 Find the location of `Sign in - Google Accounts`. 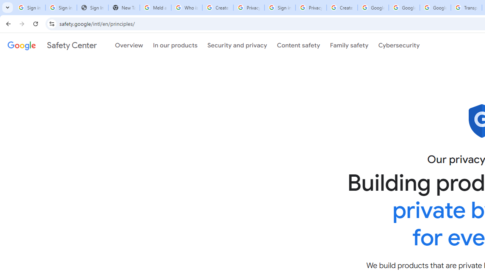

Sign in - Google Accounts is located at coordinates (280, 8).